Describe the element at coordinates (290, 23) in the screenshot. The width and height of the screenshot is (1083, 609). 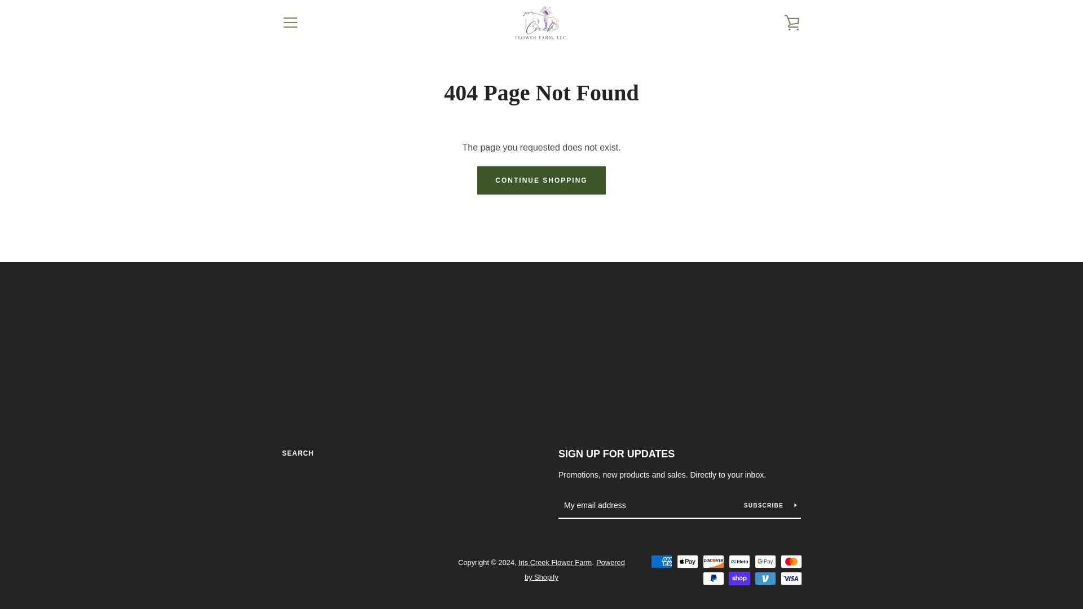
I see `MENU` at that location.